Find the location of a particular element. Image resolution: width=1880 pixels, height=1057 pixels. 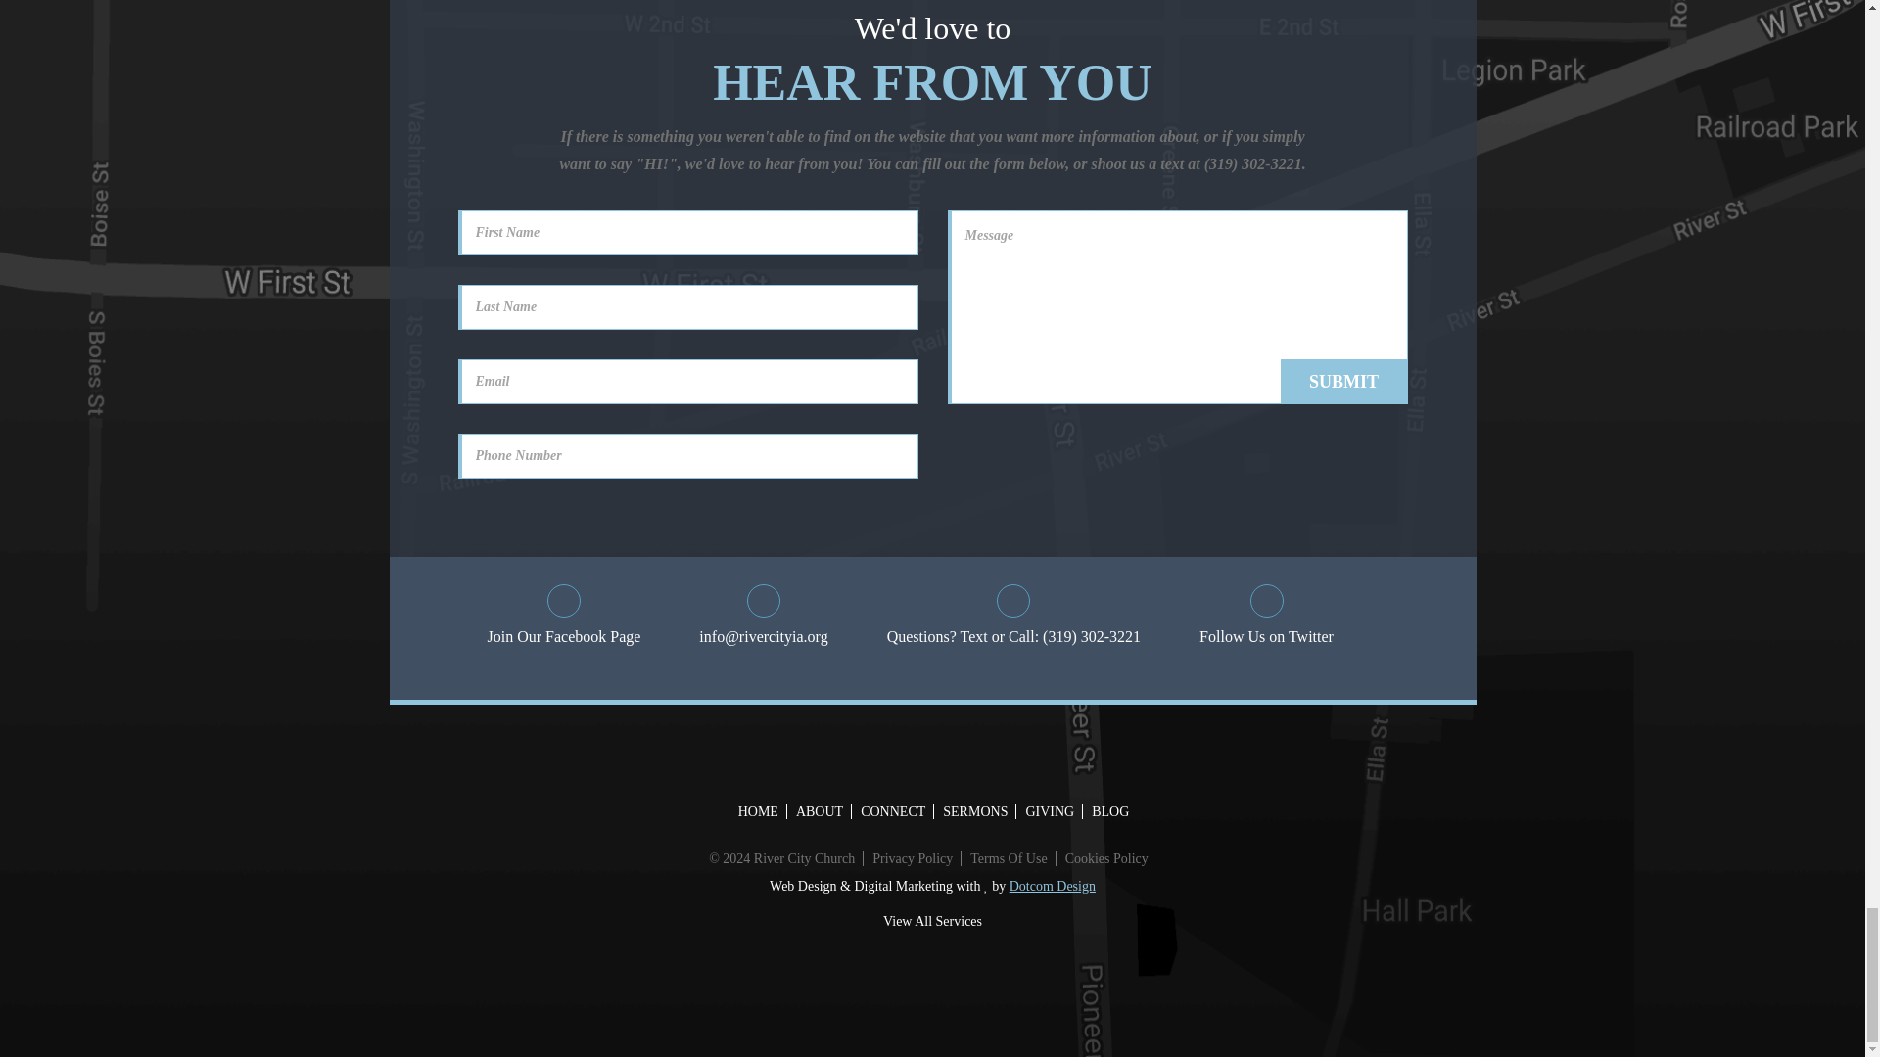

Submit is located at coordinates (1343, 382).